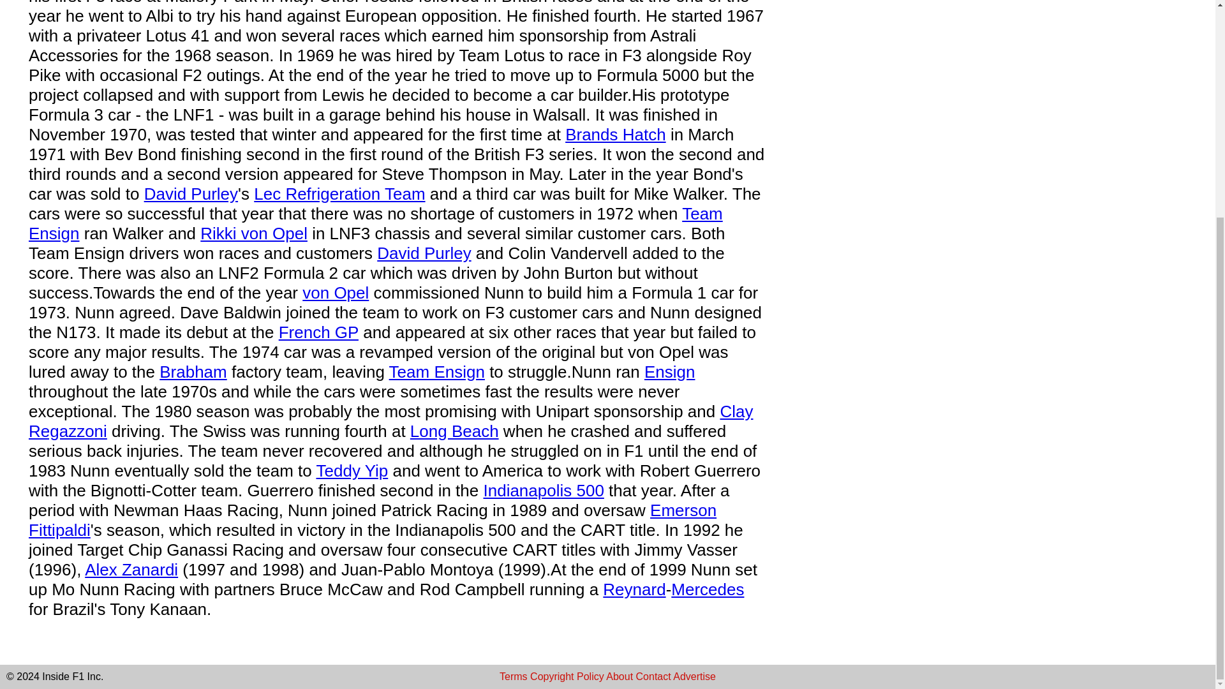  I want to click on Team Ensign, so click(437, 372).